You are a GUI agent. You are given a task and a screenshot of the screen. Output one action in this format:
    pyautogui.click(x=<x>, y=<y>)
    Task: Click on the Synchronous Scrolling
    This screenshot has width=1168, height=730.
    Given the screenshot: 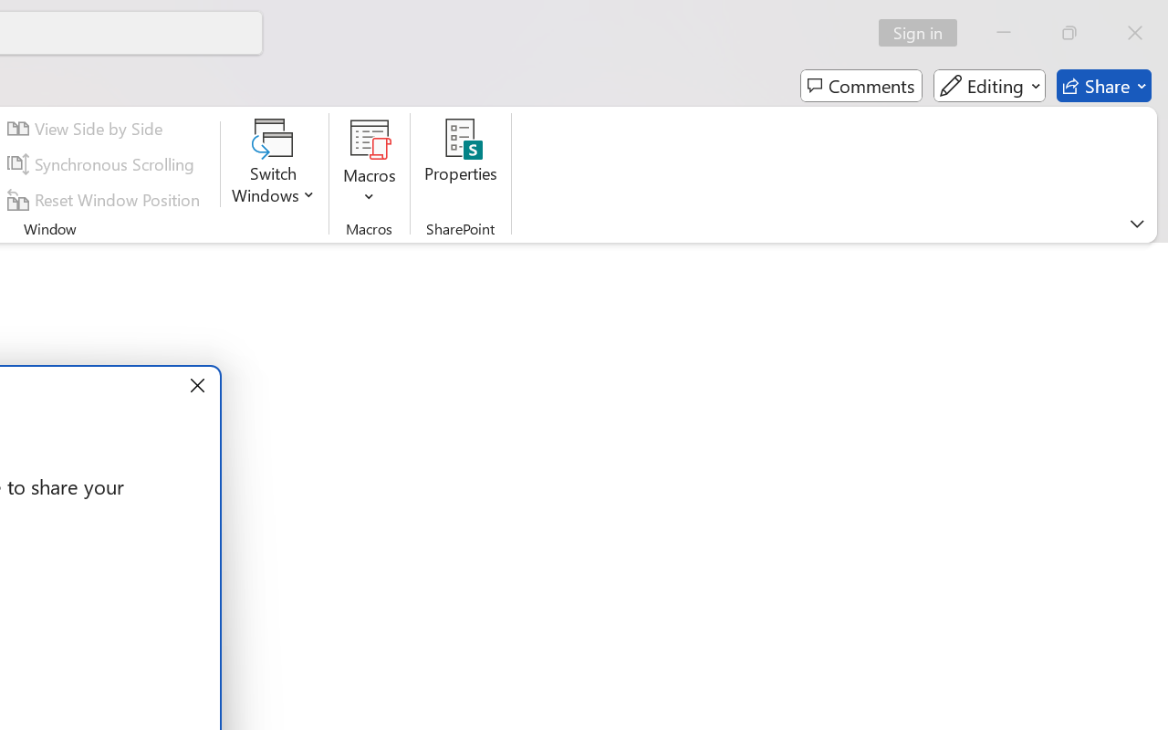 What is the action you would take?
    pyautogui.click(x=104, y=164)
    